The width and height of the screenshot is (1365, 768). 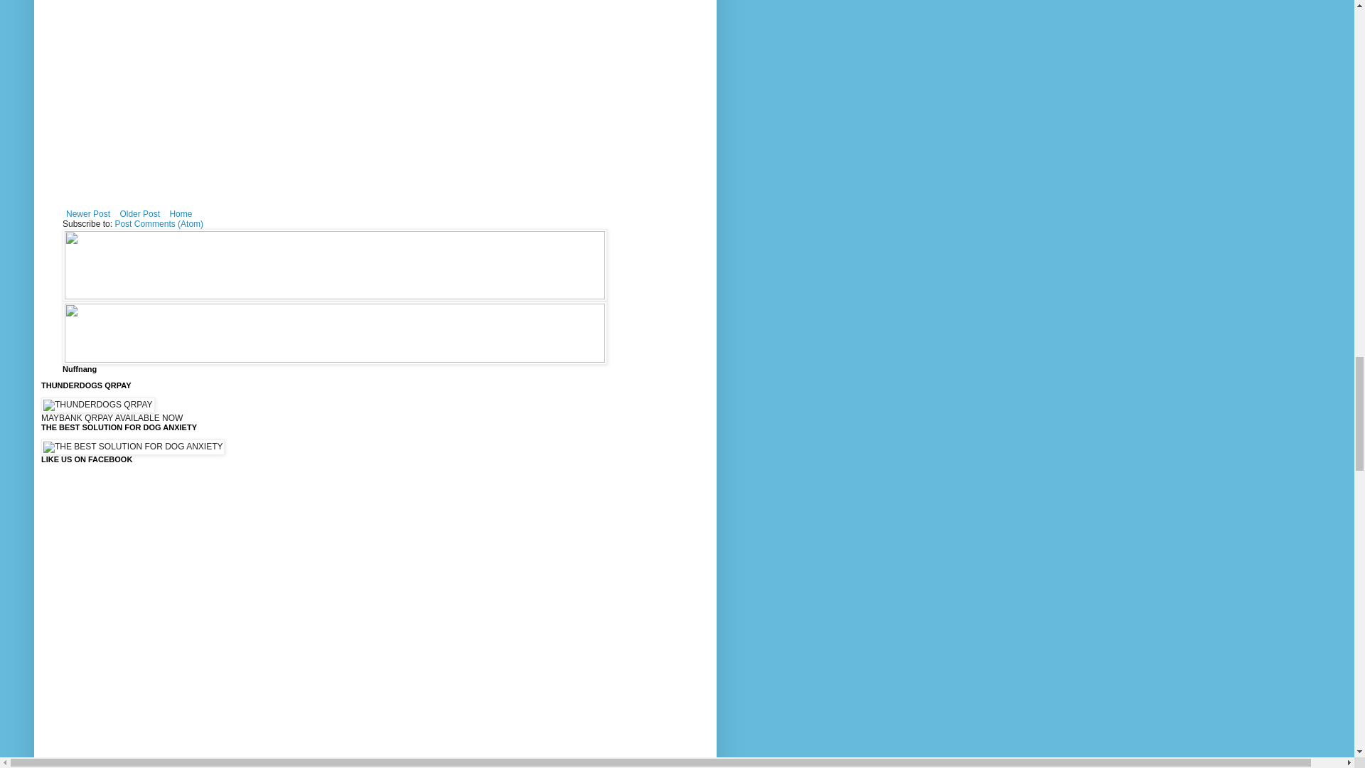 What do you see at coordinates (139, 214) in the screenshot?
I see `Older Post` at bounding box center [139, 214].